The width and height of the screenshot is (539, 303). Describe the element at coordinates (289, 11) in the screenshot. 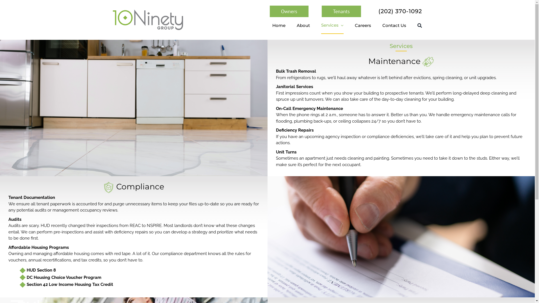

I see `Owners` at that location.